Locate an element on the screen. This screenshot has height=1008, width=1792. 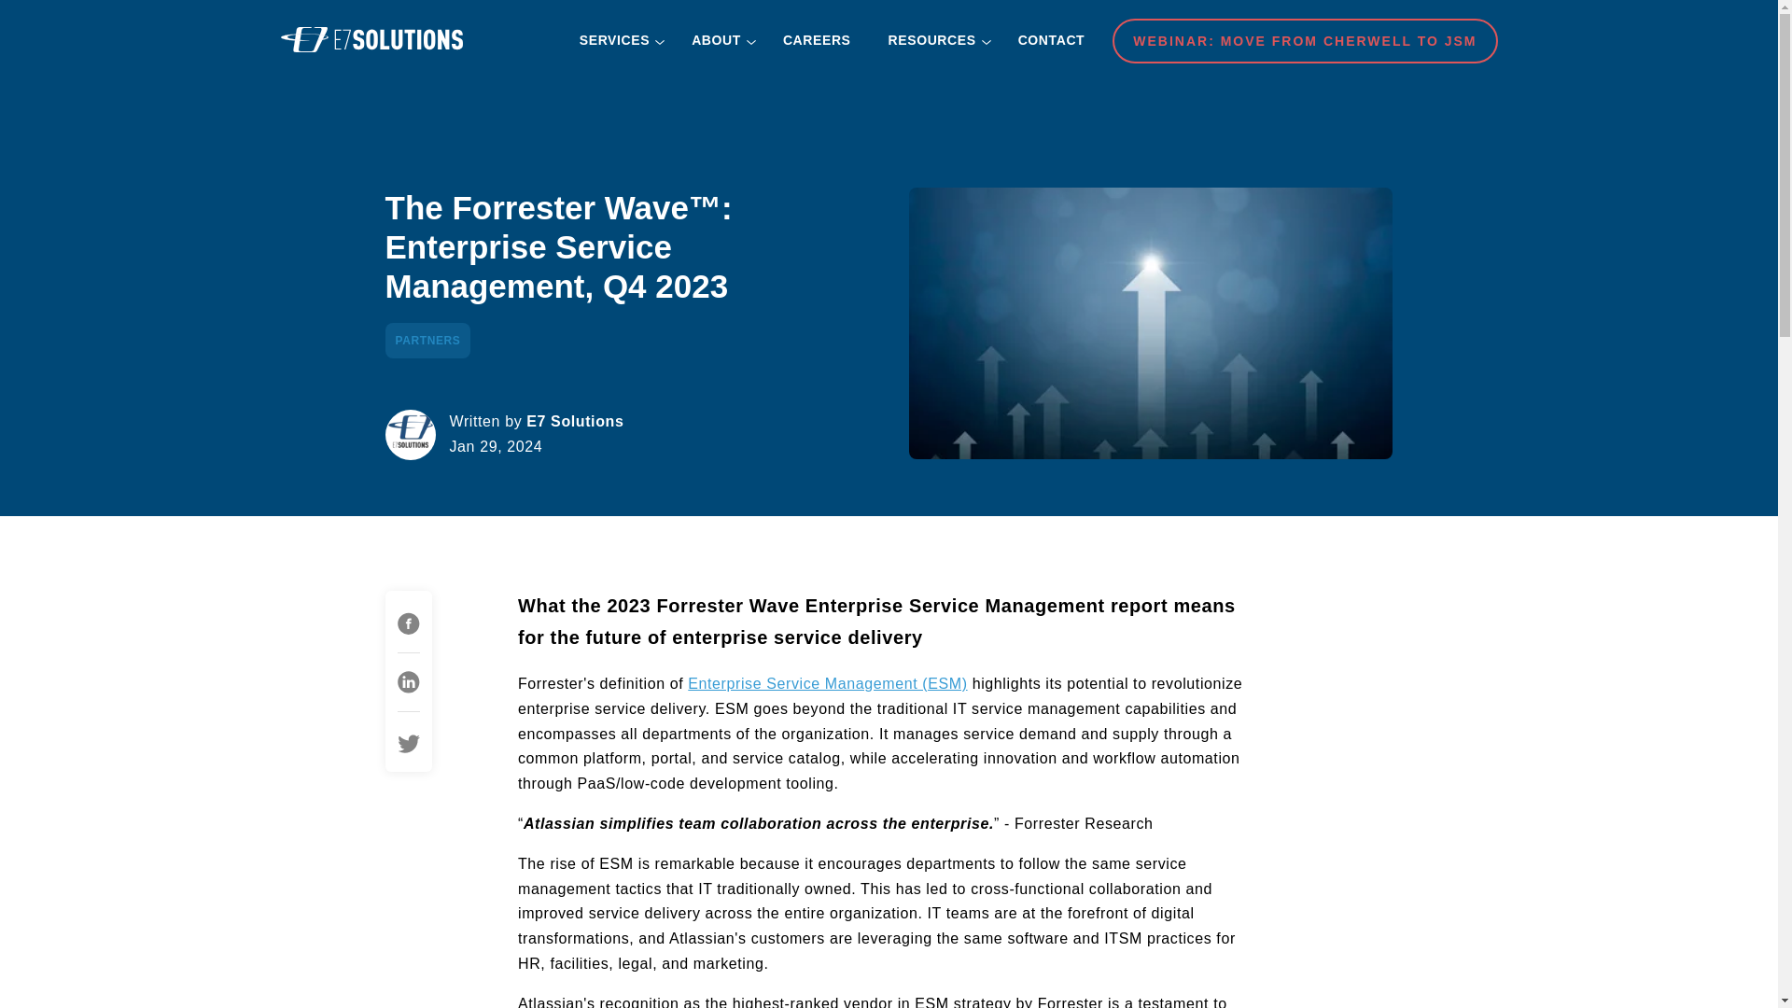
SERVICES is located at coordinates (616, 39).